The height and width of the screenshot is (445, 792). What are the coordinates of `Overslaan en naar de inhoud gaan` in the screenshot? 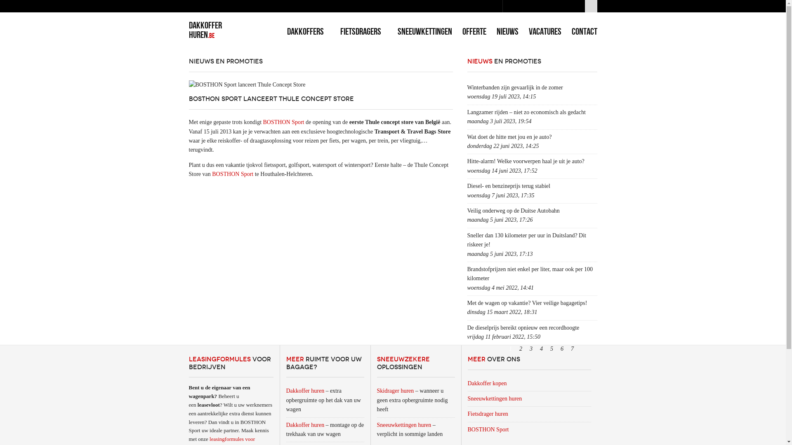 It's located at (39, 0).